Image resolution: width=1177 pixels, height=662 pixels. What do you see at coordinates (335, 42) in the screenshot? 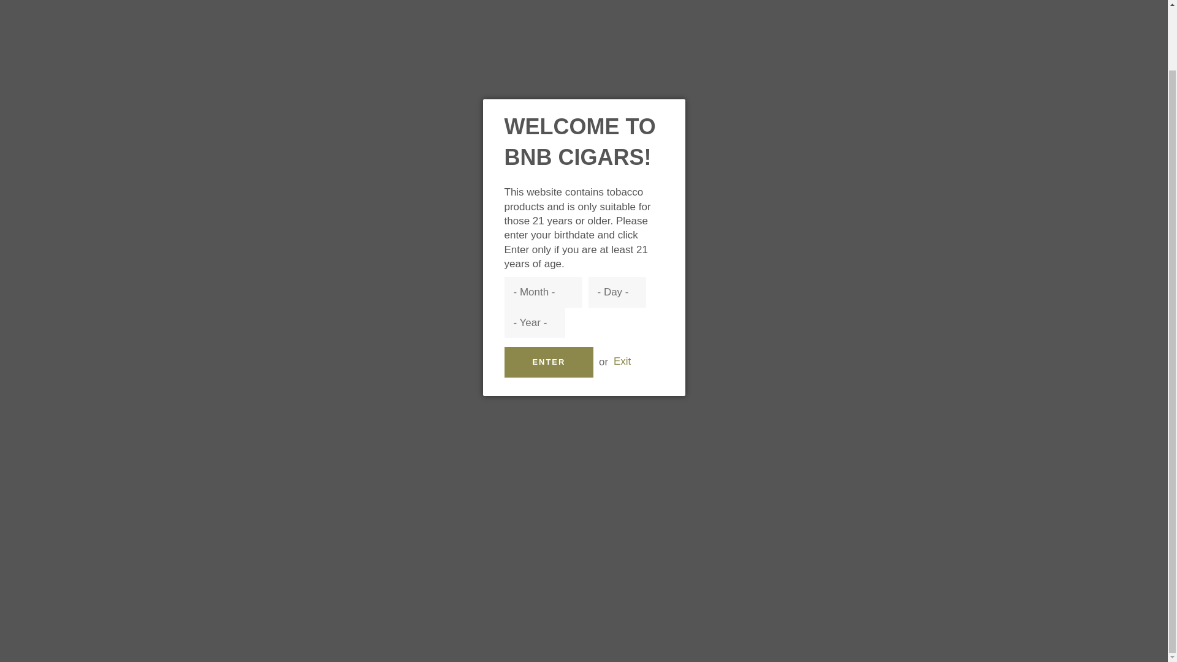
I see `BEST SELLERS` at bounding box center [335, 42].